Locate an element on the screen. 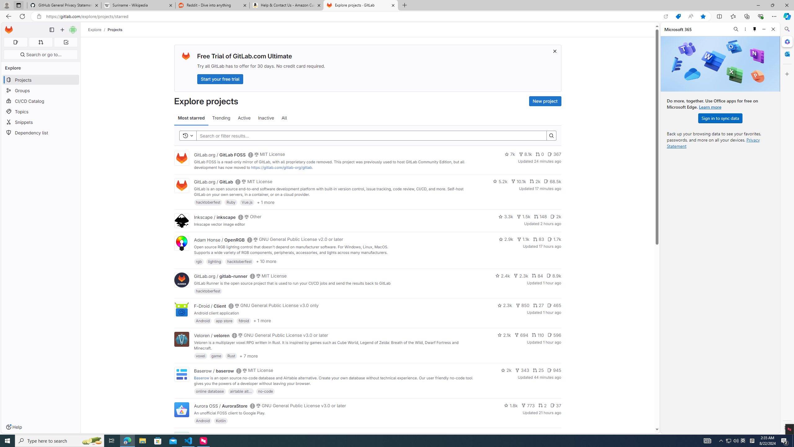 The width and height of the screenshot is (794, 447). Vue.js is located at coordinates (247, 202).